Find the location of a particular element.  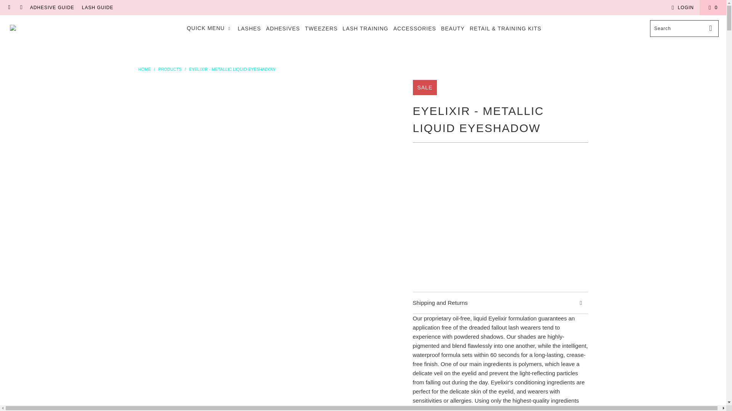

LASH TRAINING is located at coordinates (365, 28).